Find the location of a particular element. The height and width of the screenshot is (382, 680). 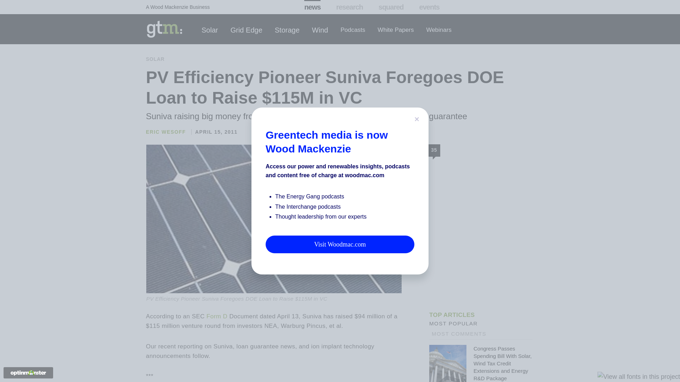

research is located at coordinates (349, 7).